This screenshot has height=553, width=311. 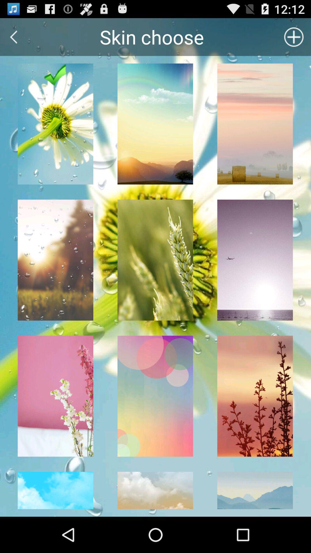 I want to click on select the first column second image, so click(x=55, y=260).